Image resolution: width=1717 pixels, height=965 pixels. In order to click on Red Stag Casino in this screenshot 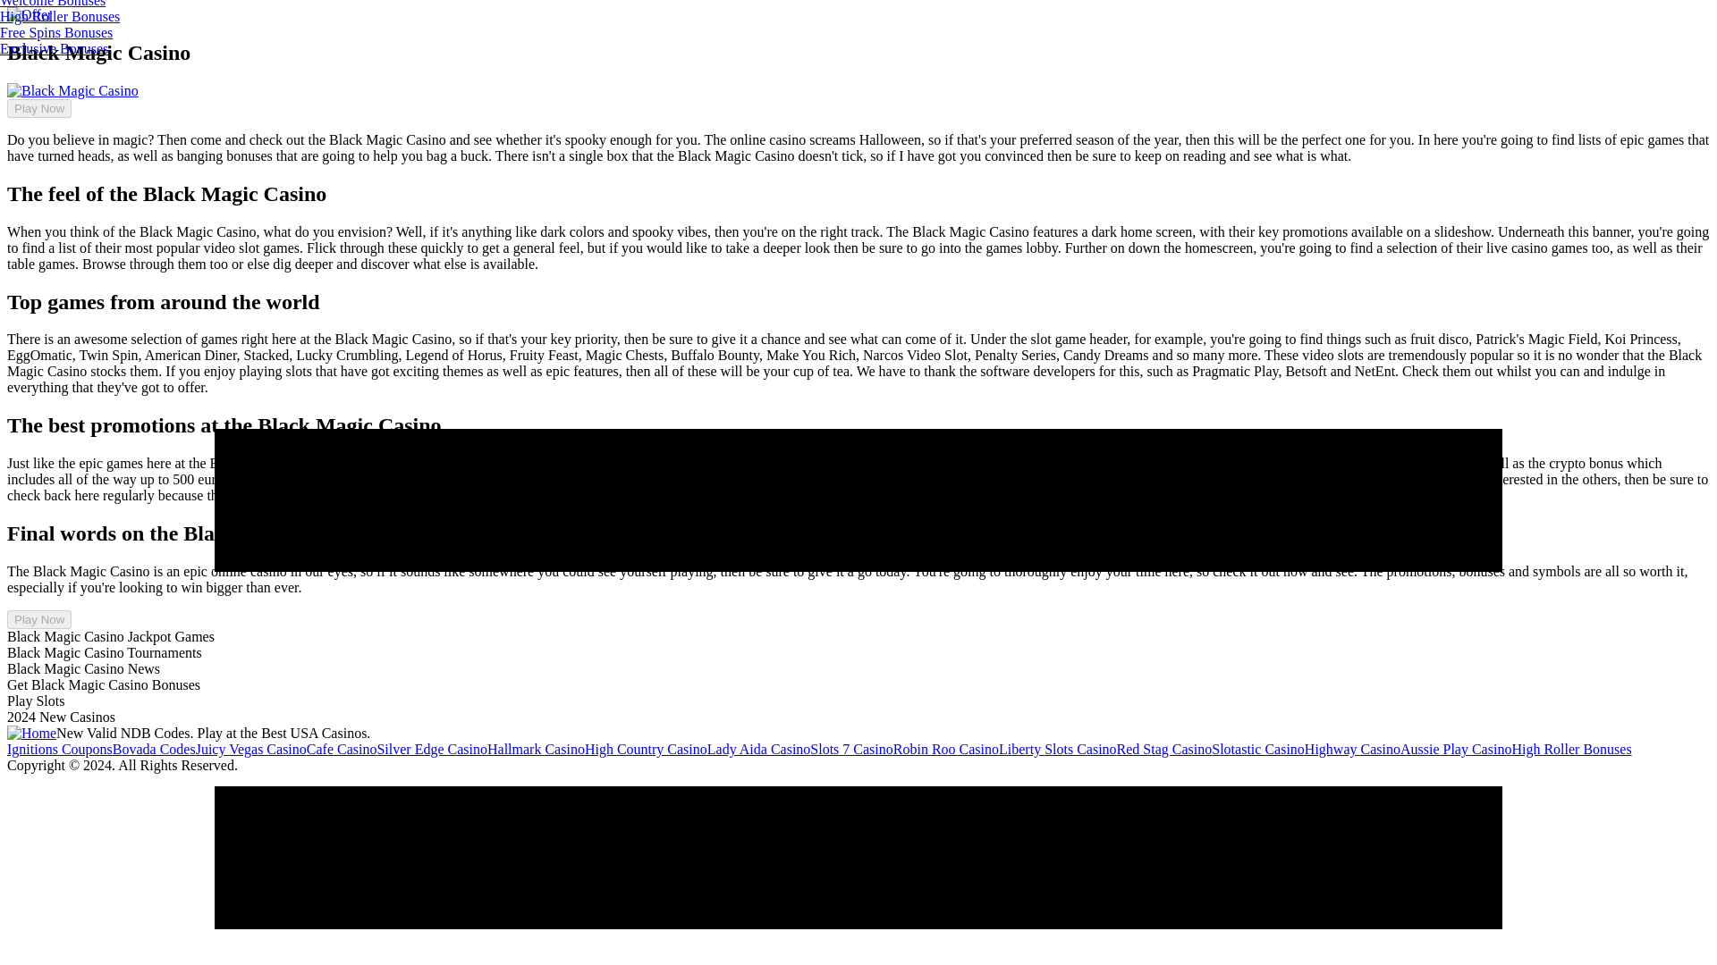, I will do `click(1164, 749)`.